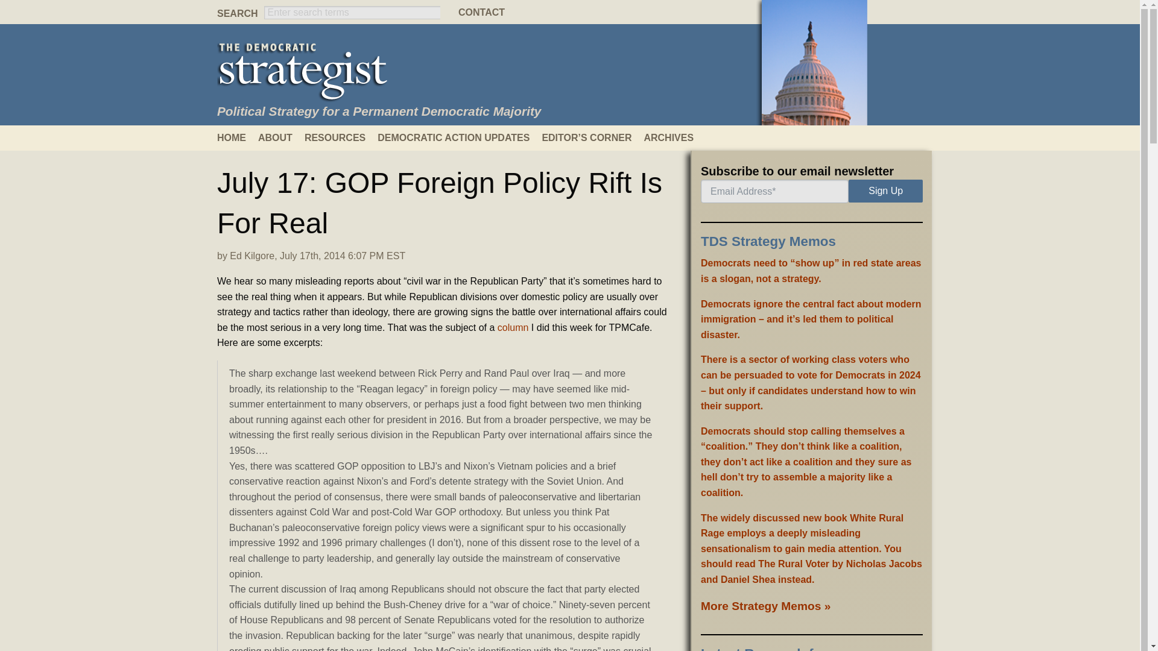  What do you see at coordinates (252, 256) in the screenshot?
I see `Ed Kilgore` at bounding box center [252, 256].